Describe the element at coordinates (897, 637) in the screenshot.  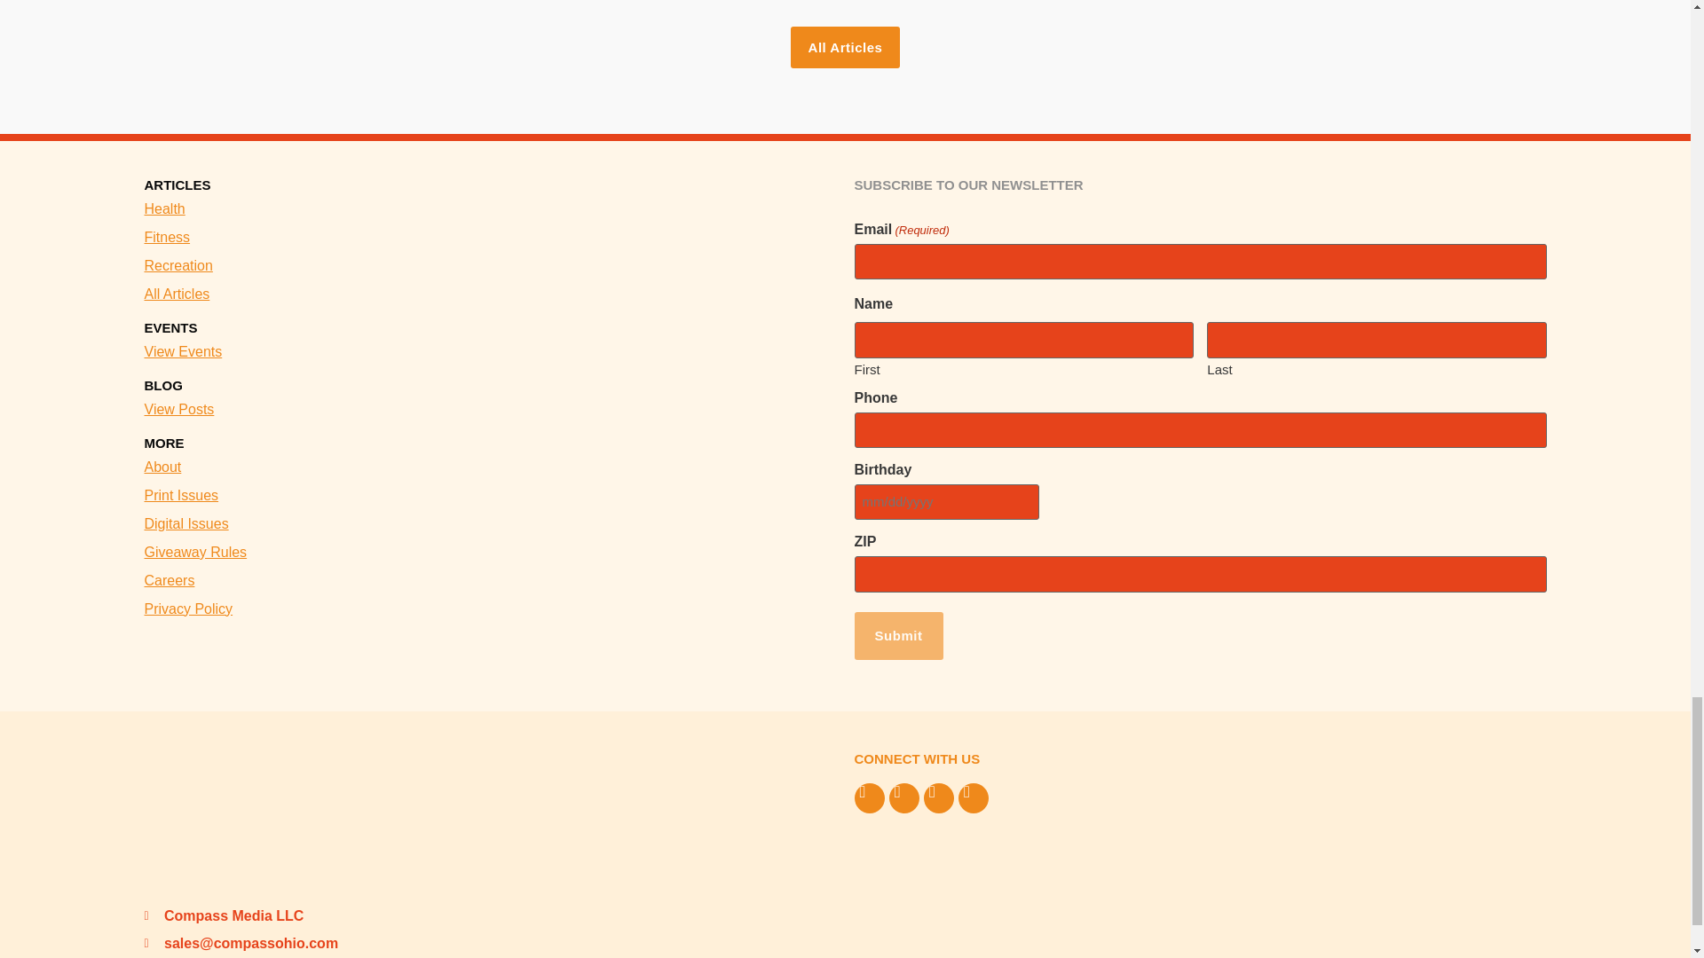
I see `Submit` at that location.